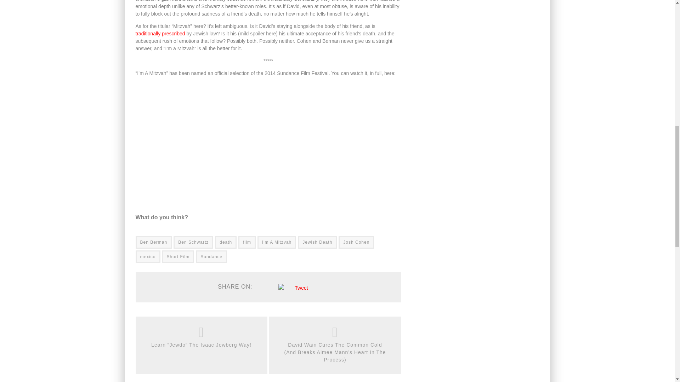 The image size is (680, 382). What do you see at coordinates (247, 242) in the screenshot?
I see `film` at bounding box center [247, 242].